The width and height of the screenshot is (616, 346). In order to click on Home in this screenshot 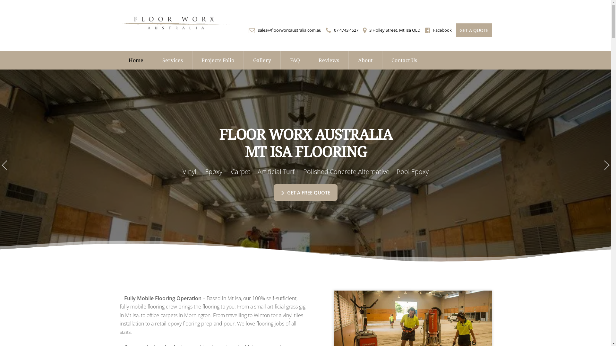, I will do `click(136, 60)`.